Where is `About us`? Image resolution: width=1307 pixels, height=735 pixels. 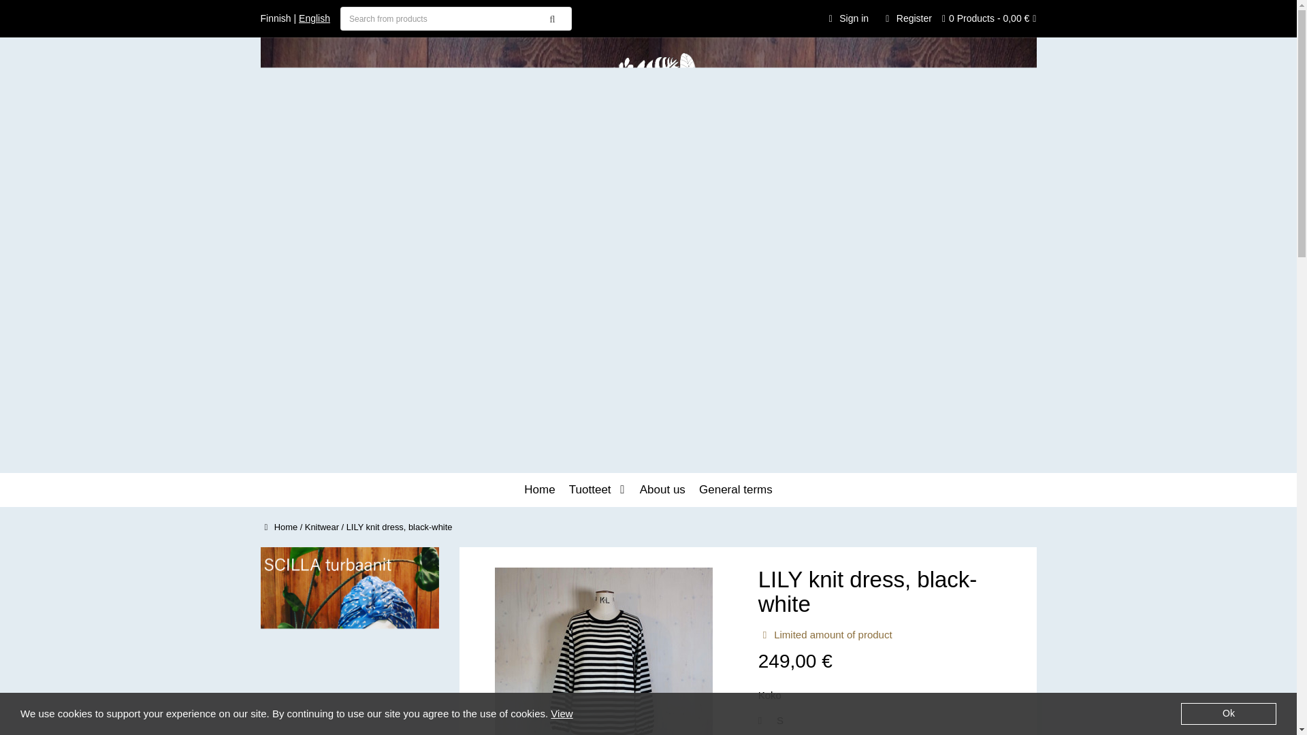
About us is located at coordinates (662, 490).